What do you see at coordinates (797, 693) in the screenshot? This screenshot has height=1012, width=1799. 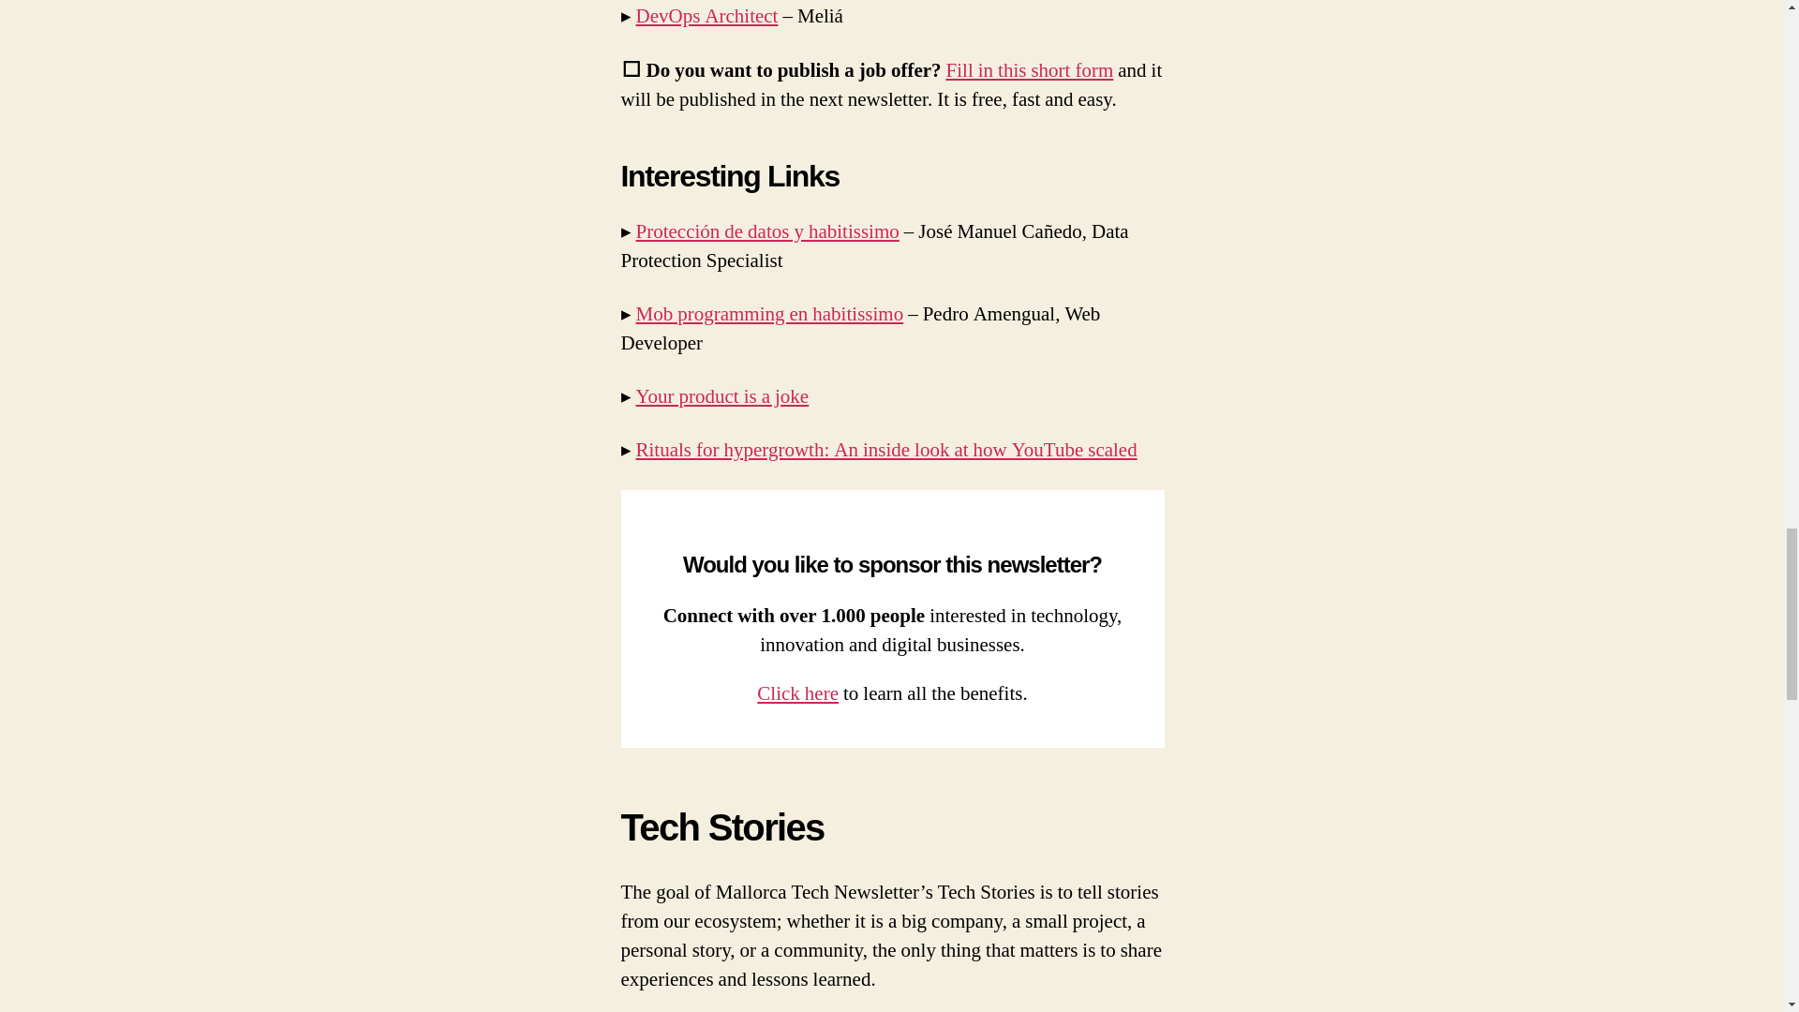 I see `Click here` at bounding box center [797, 693].